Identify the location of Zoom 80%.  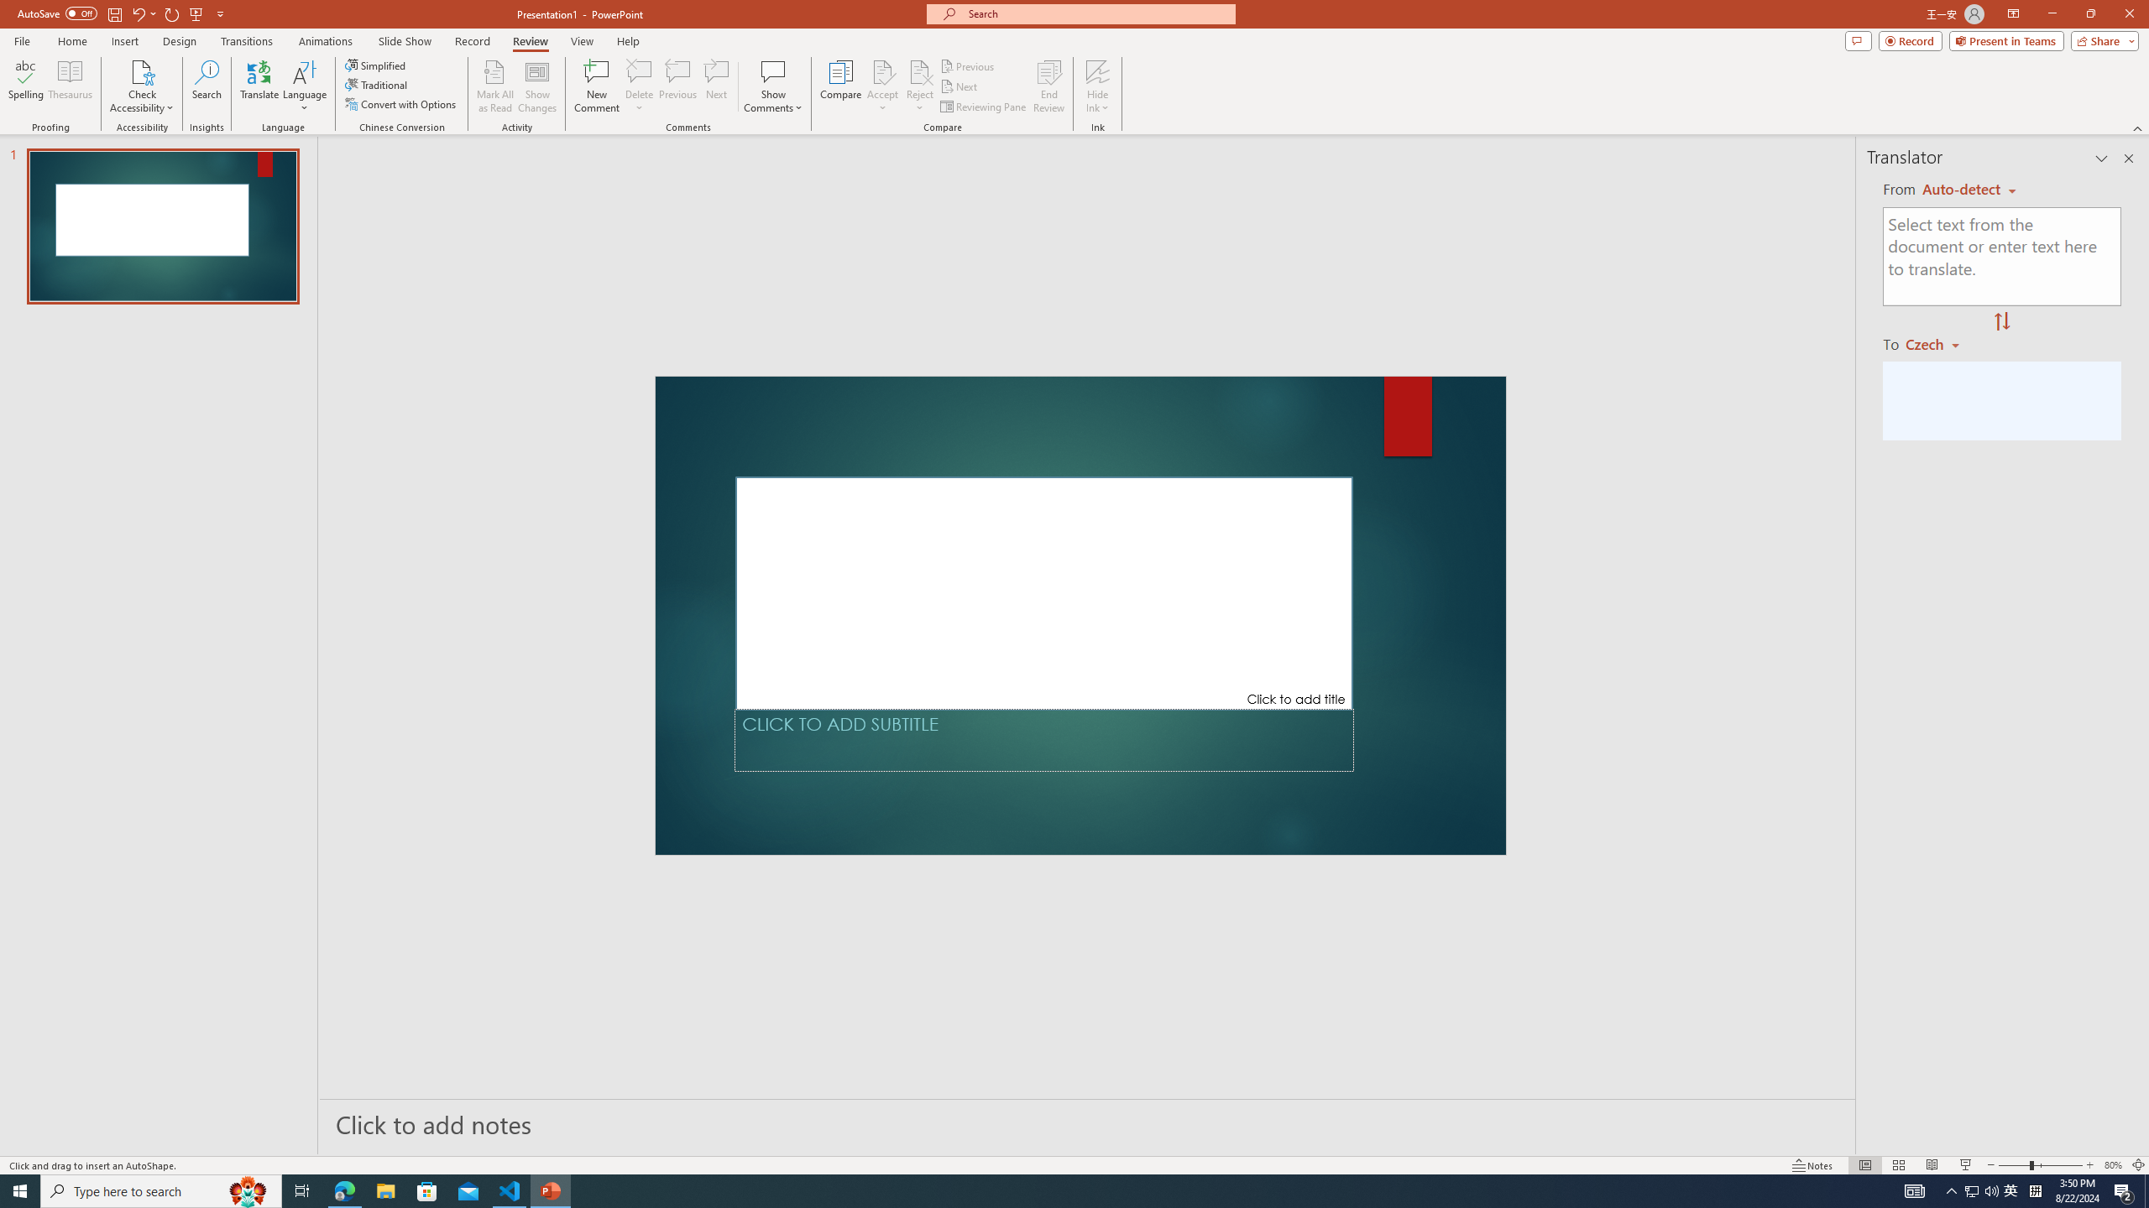
(2113, 1165).